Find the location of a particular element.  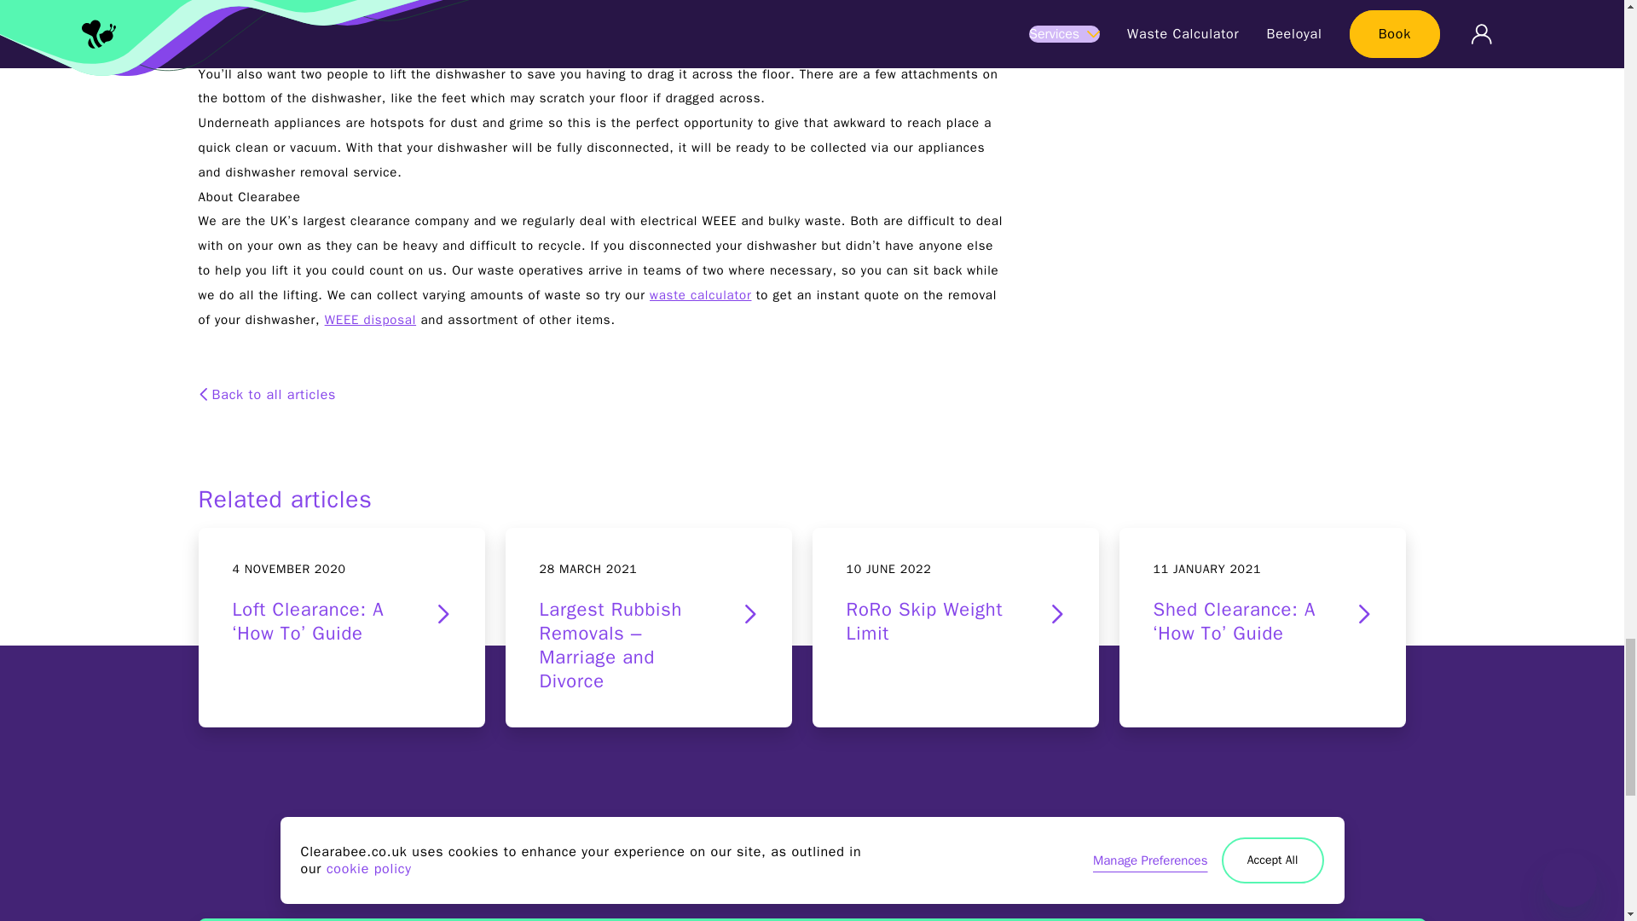

WEEE disposal is located at coordinates (701, 295).